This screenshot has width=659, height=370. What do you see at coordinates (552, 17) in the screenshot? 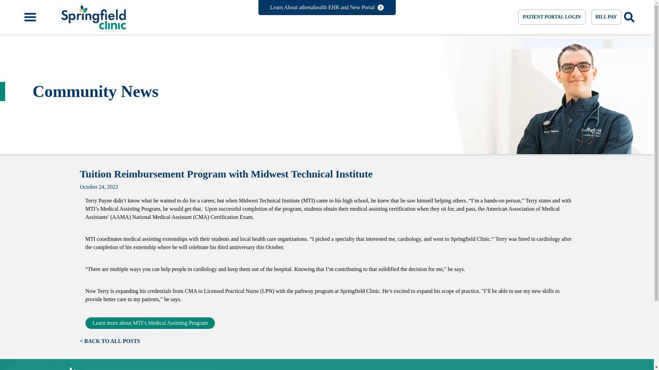
I see `PATIENT PORTAL LOGIN` at bounding box center [552, 17].